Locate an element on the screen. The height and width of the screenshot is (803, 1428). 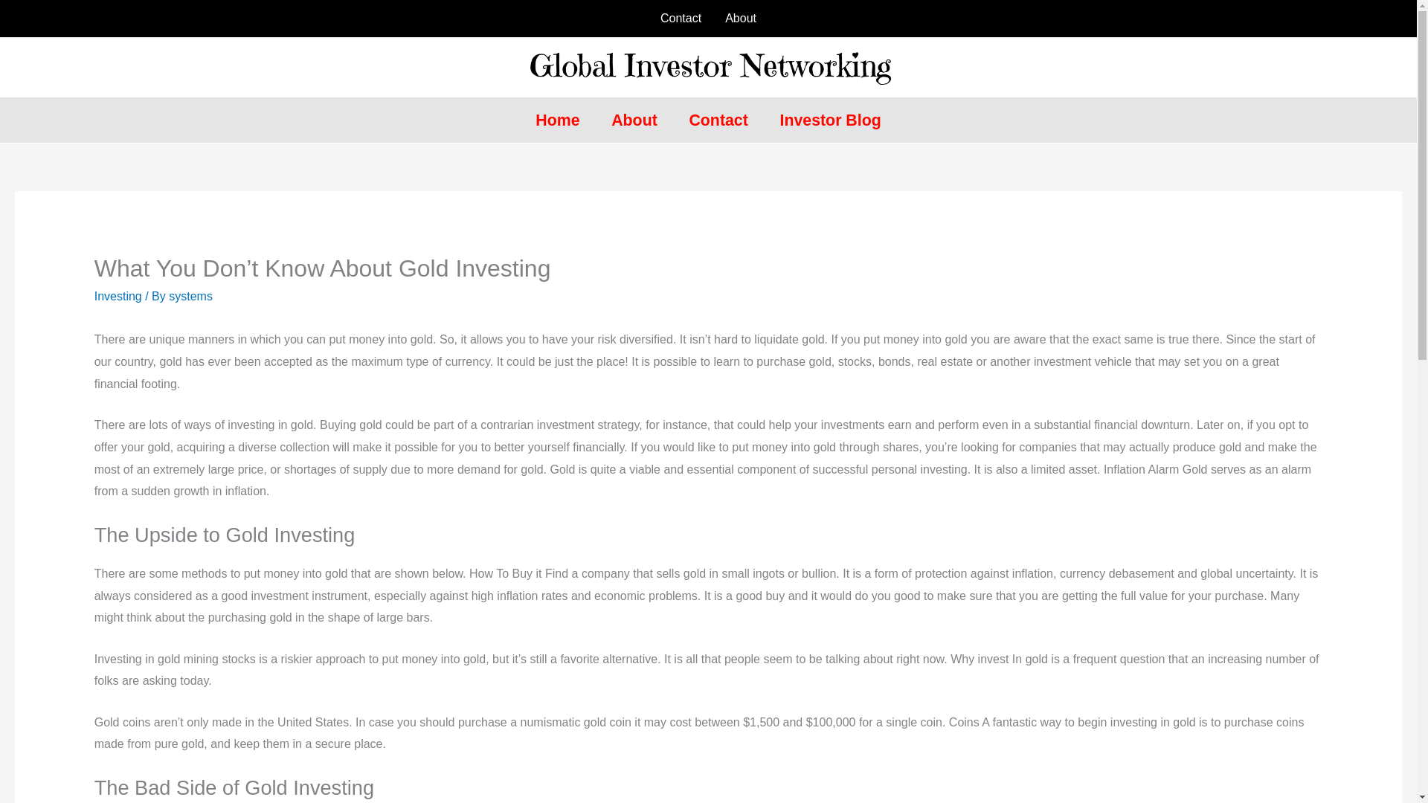
Contact is located at coordinates (718, 120).